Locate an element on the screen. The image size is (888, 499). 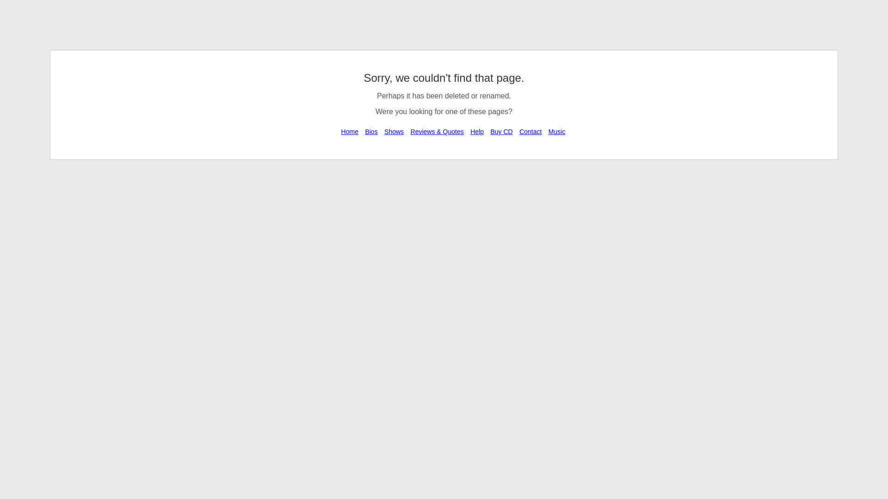
Buy CD is located at coordinates (501, 132).